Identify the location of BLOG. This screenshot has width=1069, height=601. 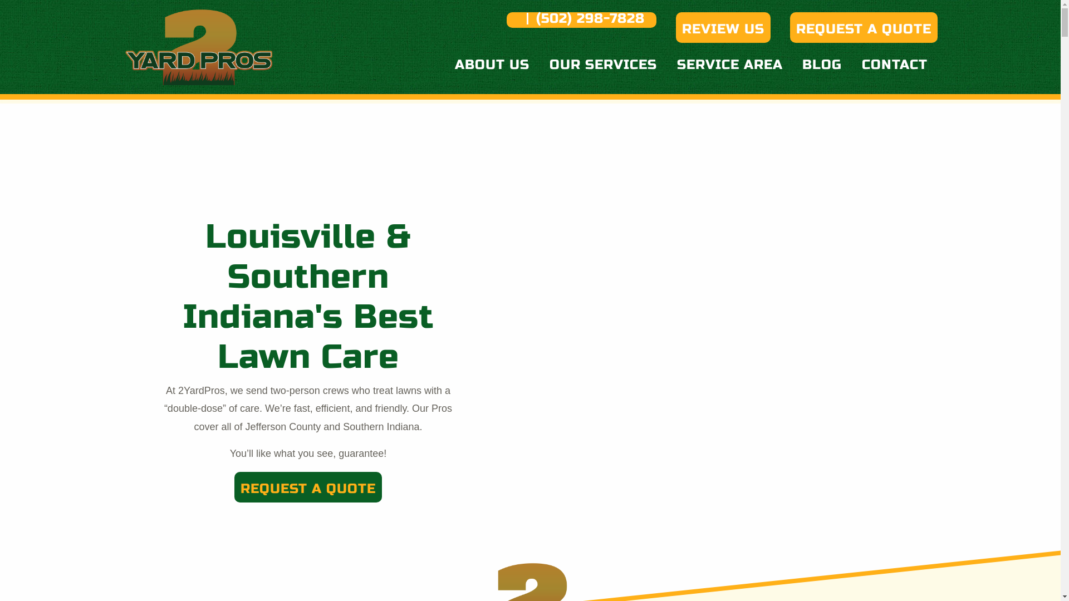
(822, 64).